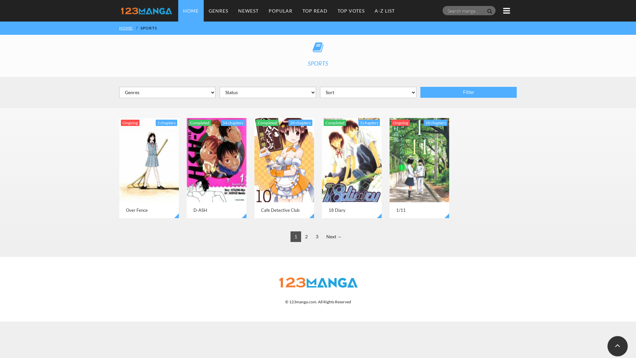  I want to click on Filter, so click(468, 92).